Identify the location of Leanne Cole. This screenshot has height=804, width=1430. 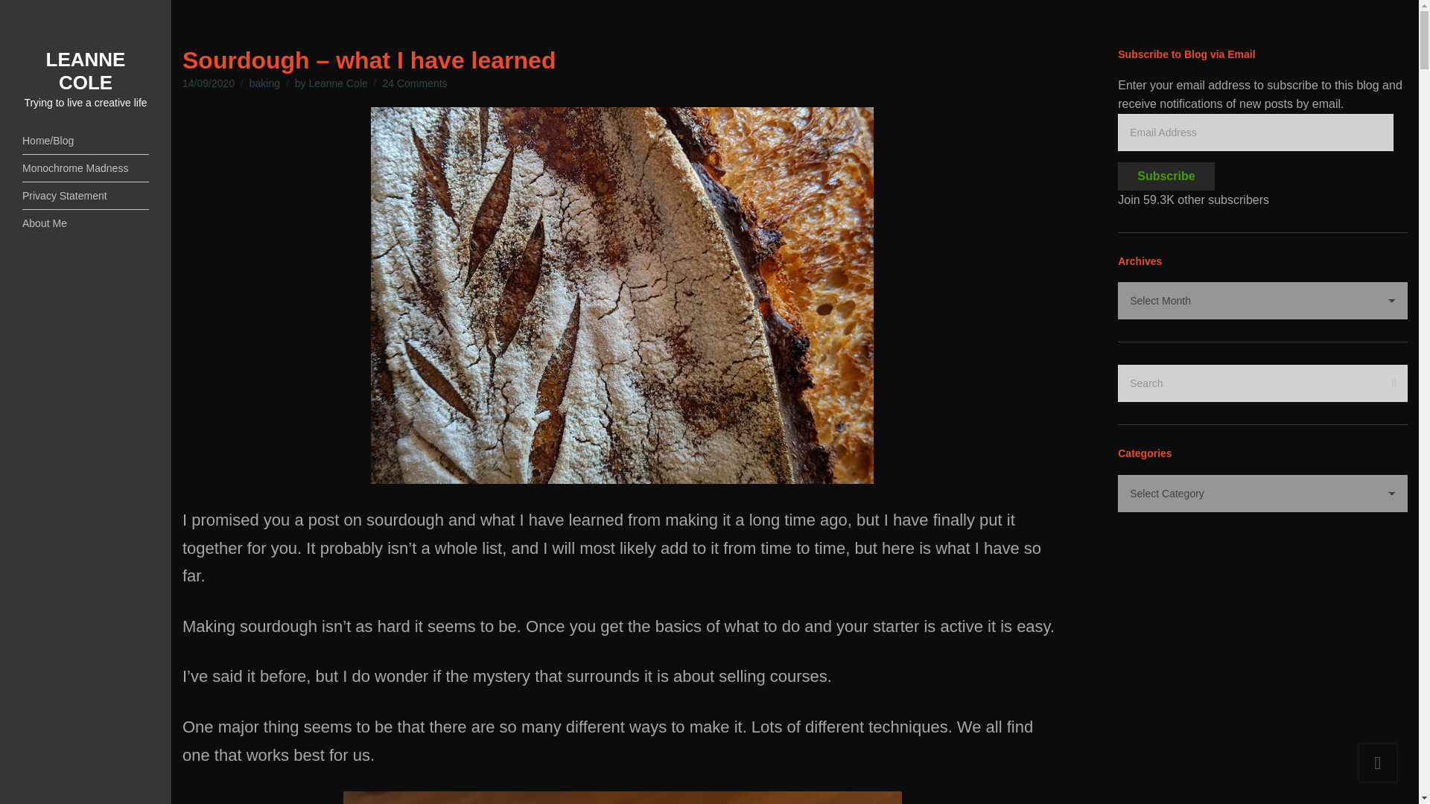
(338, 83).